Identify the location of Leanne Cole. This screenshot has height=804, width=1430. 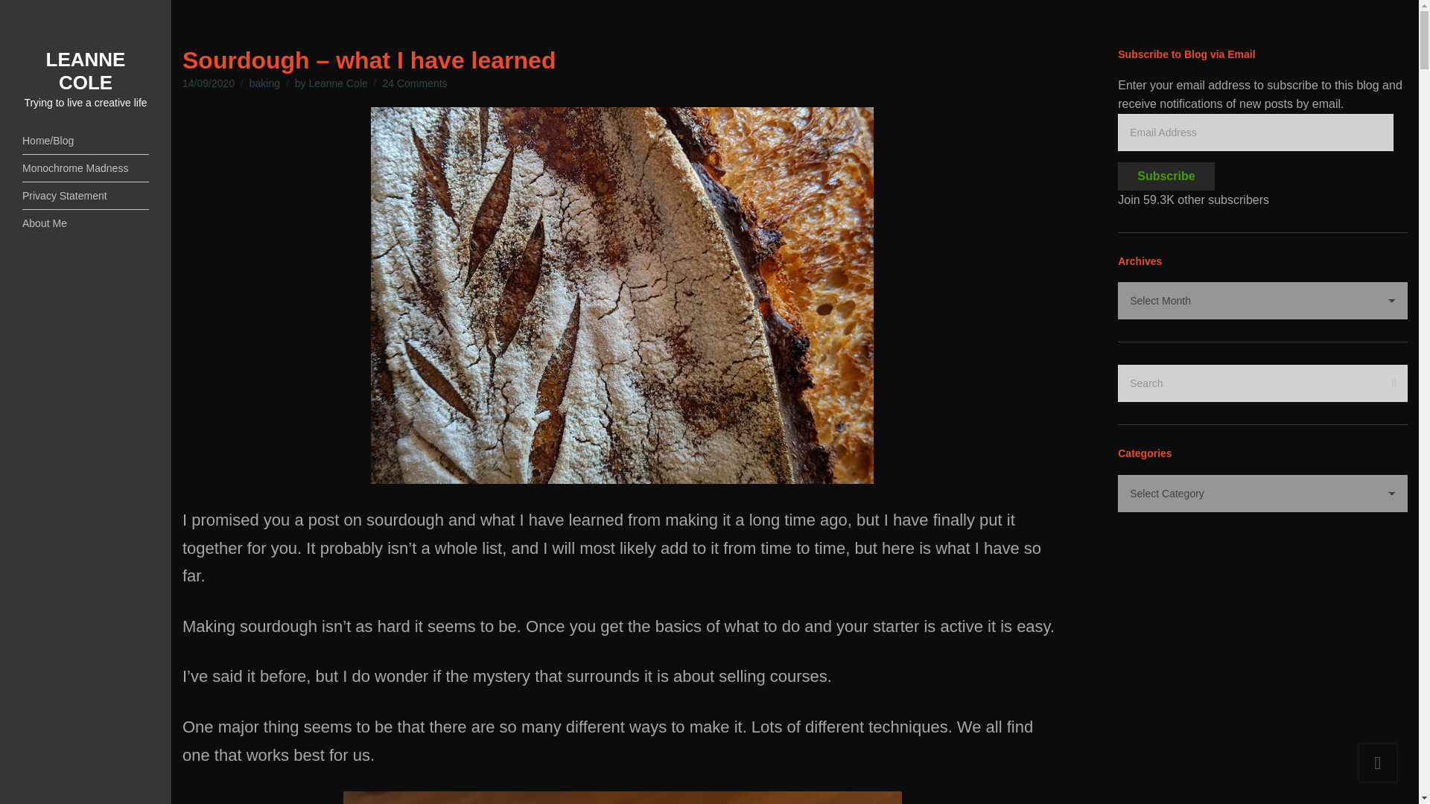
(338, 83).